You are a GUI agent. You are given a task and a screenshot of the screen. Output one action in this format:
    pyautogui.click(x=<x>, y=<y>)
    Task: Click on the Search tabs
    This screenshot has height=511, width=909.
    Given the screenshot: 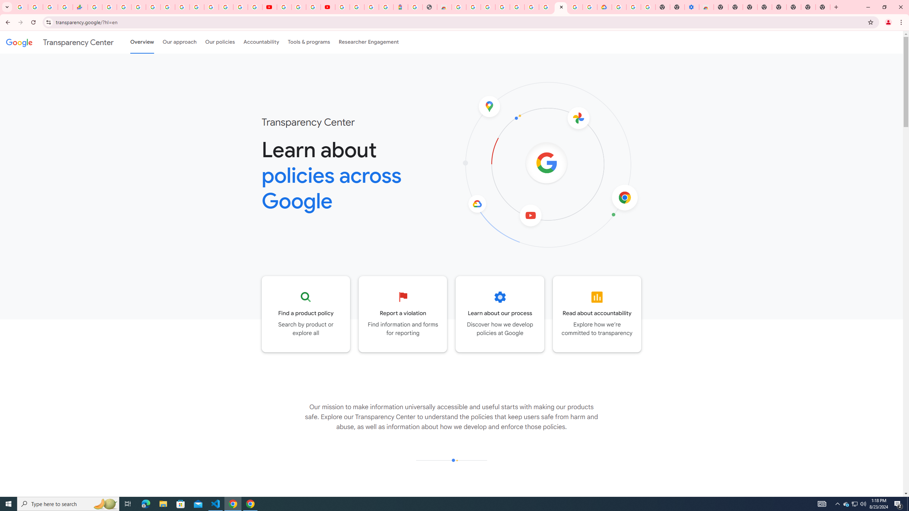 What is the action you would take?
    pyautogui.click(x=7, y=7)
    